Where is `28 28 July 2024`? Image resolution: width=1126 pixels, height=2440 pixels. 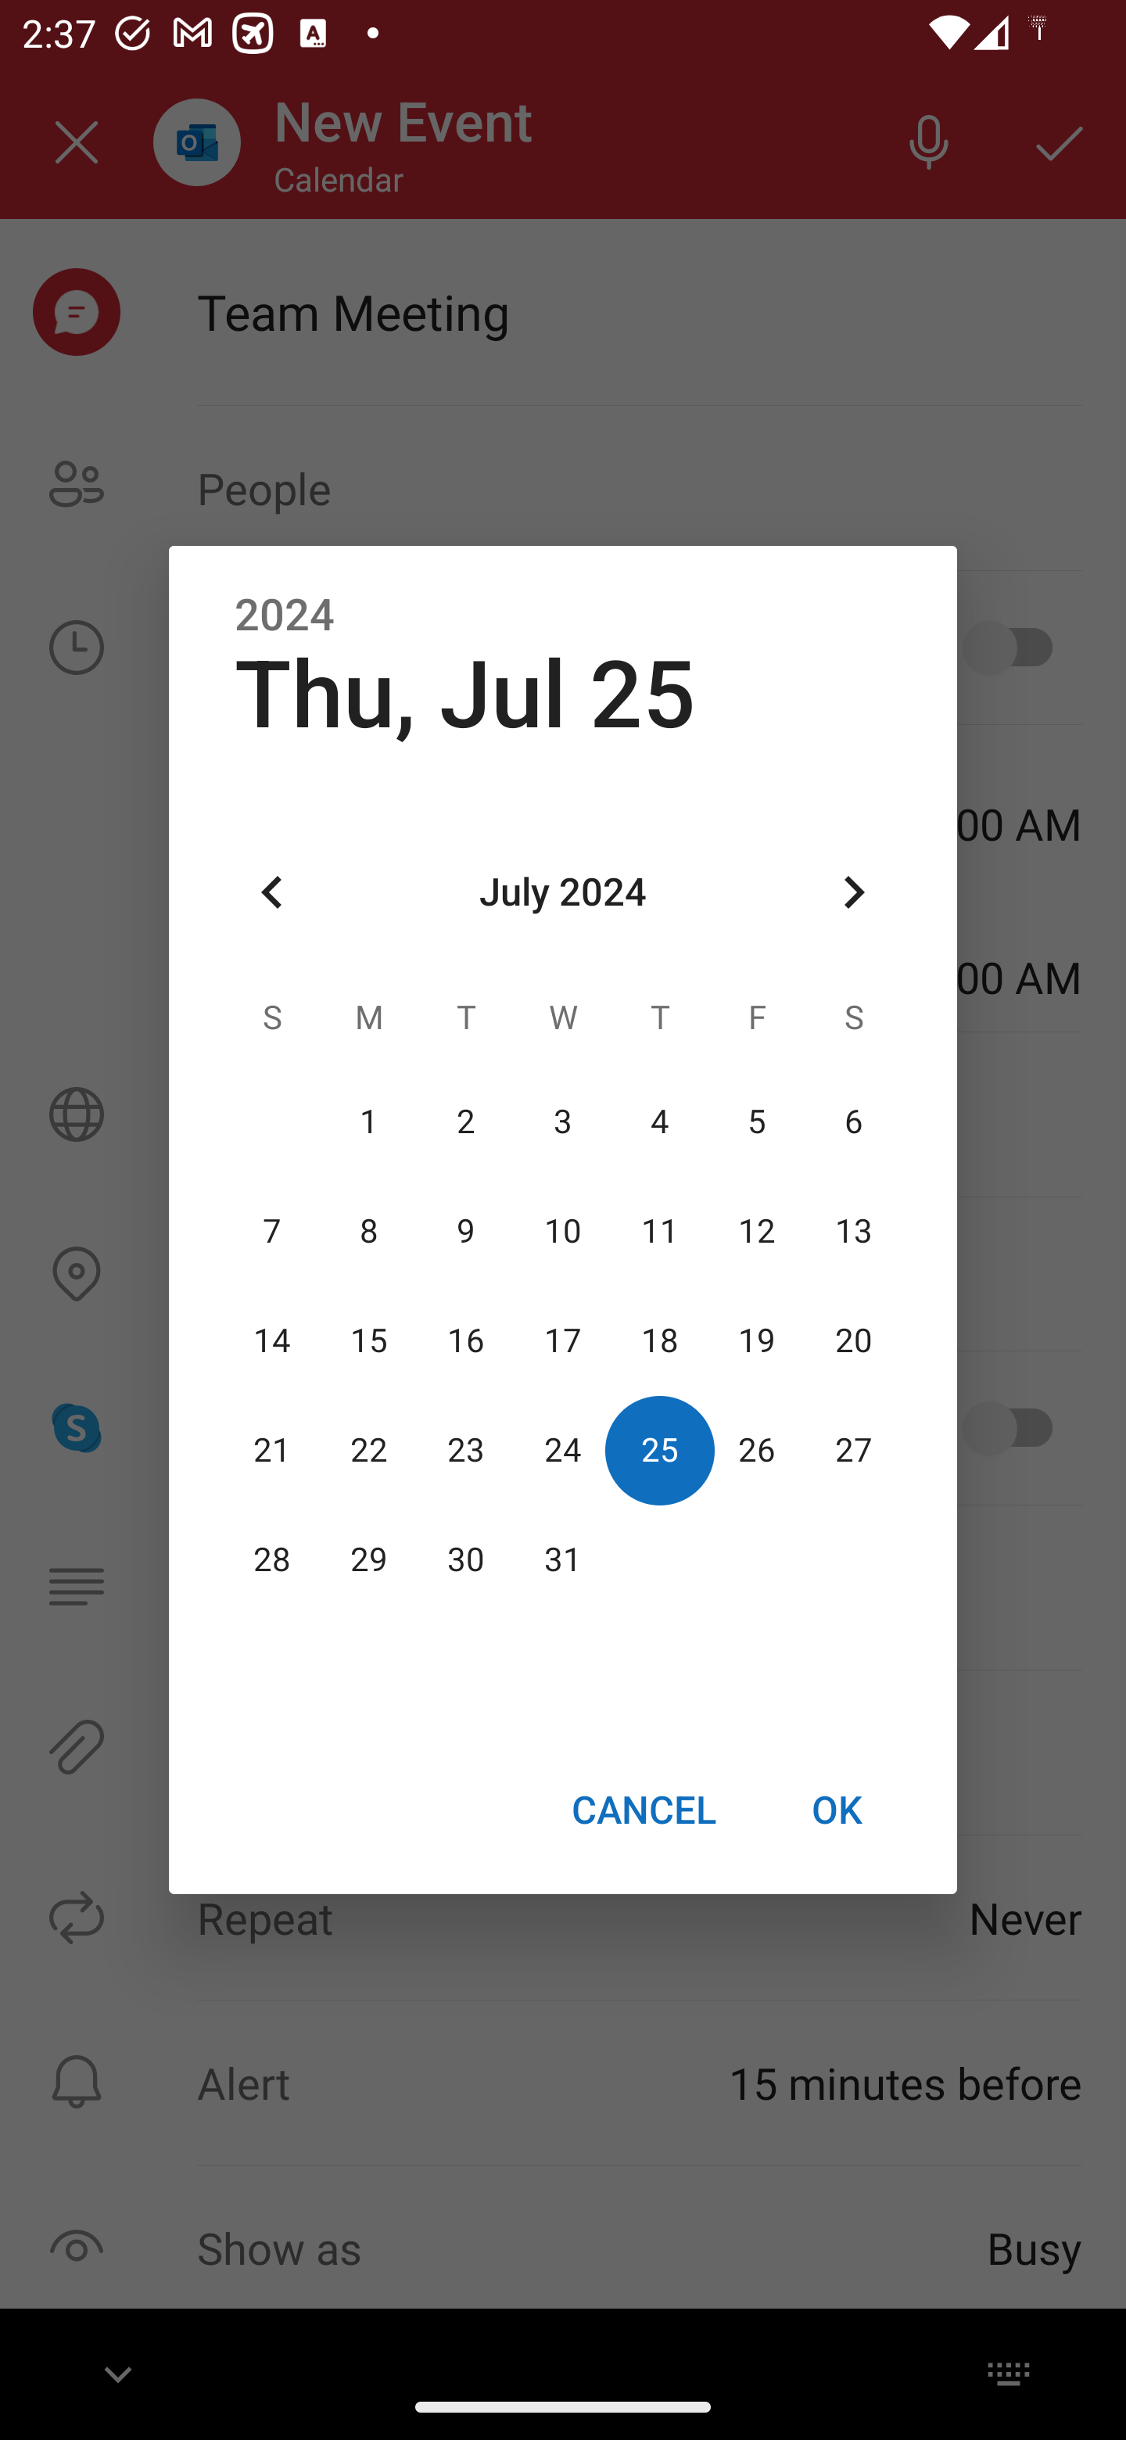 28 28 July 2024 is located at coordinates (272, 1560).